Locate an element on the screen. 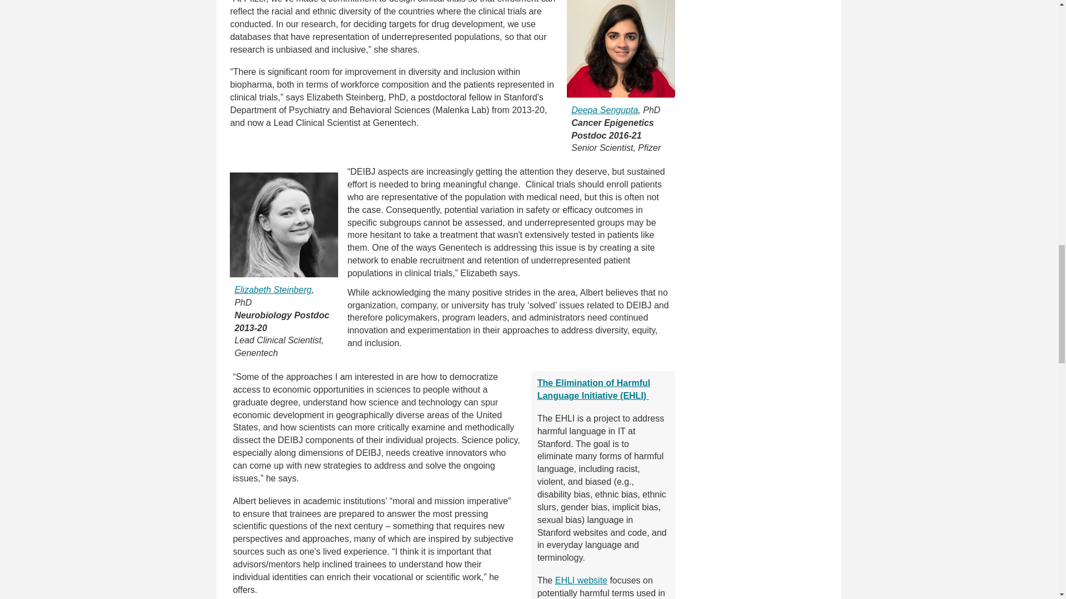 This screenshot has height=599, width=1066. Elizabeth Steinberg  is located at coordinates (284, 225).